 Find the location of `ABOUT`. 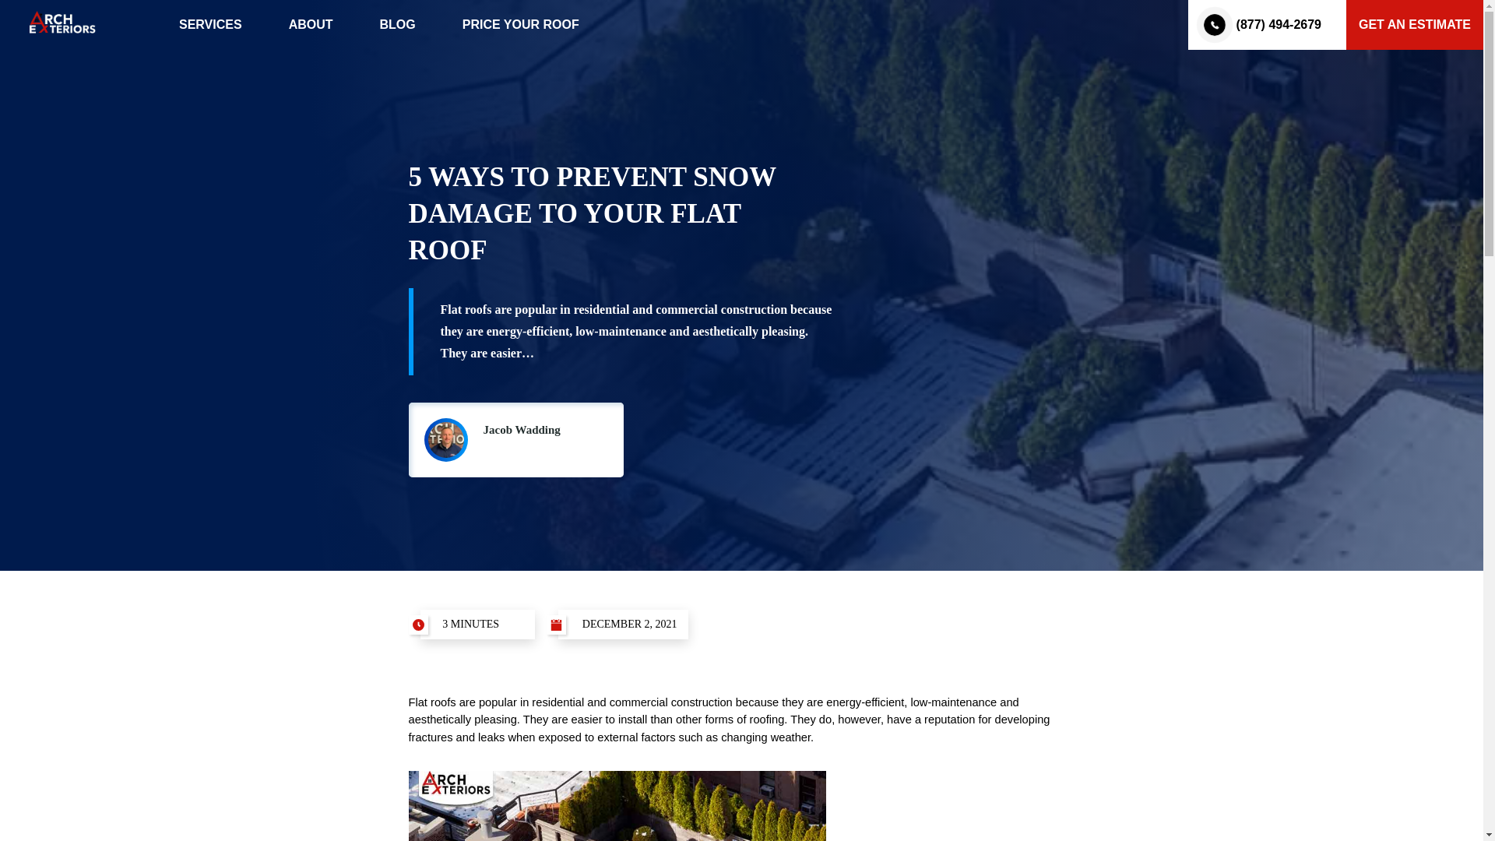

ABOUT is located at coordinates (311, 23).